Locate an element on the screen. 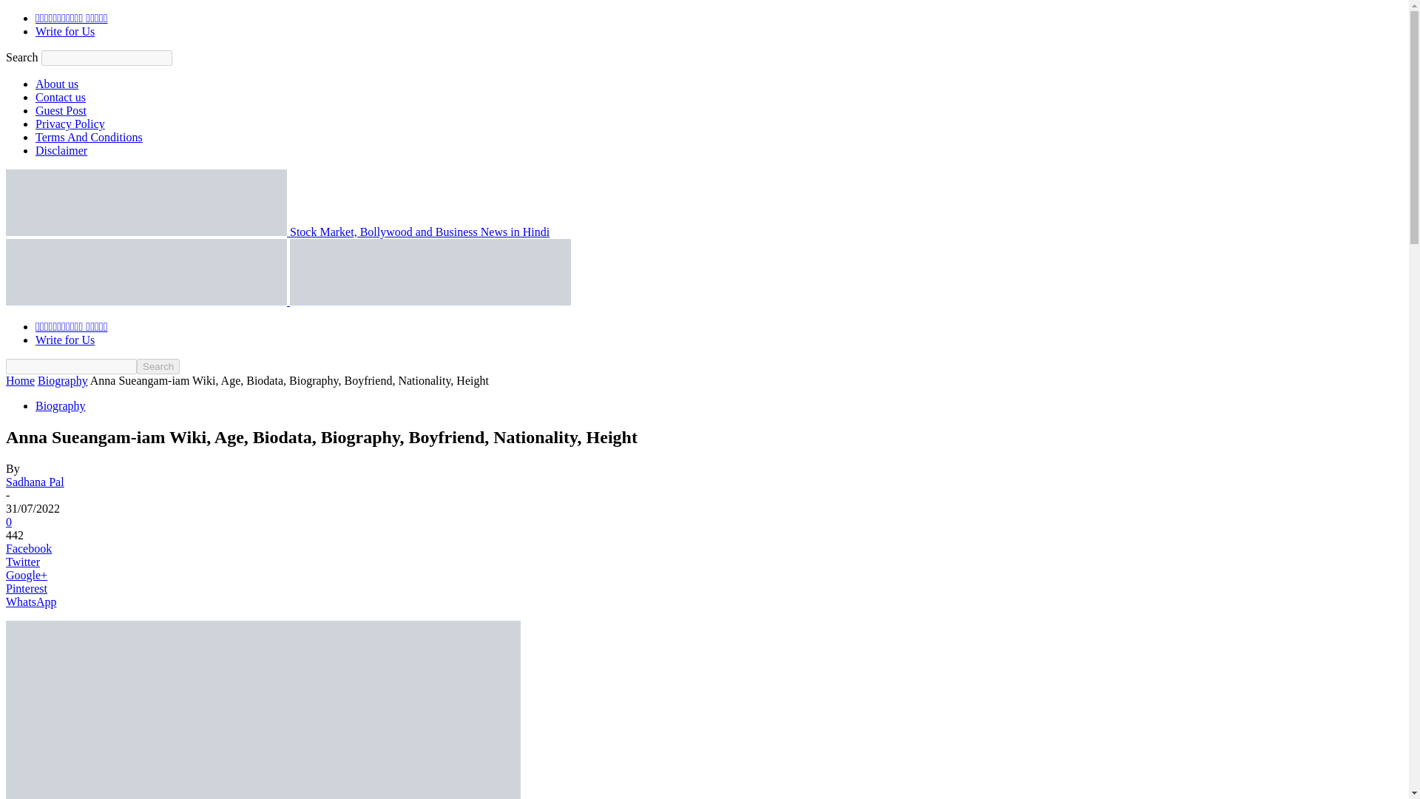 The image size is (1420, 799). Privacy Policy is located at coordinates (70, 124).